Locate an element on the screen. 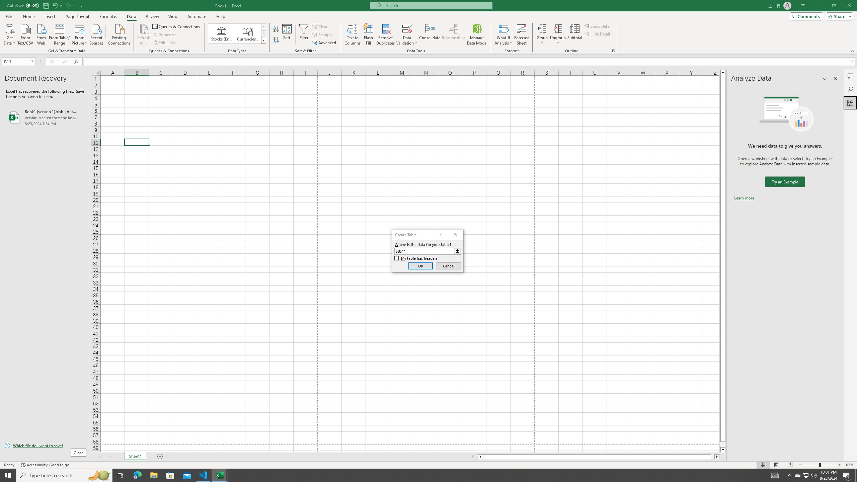  Microsoft search is located at coordinates (437, 5).